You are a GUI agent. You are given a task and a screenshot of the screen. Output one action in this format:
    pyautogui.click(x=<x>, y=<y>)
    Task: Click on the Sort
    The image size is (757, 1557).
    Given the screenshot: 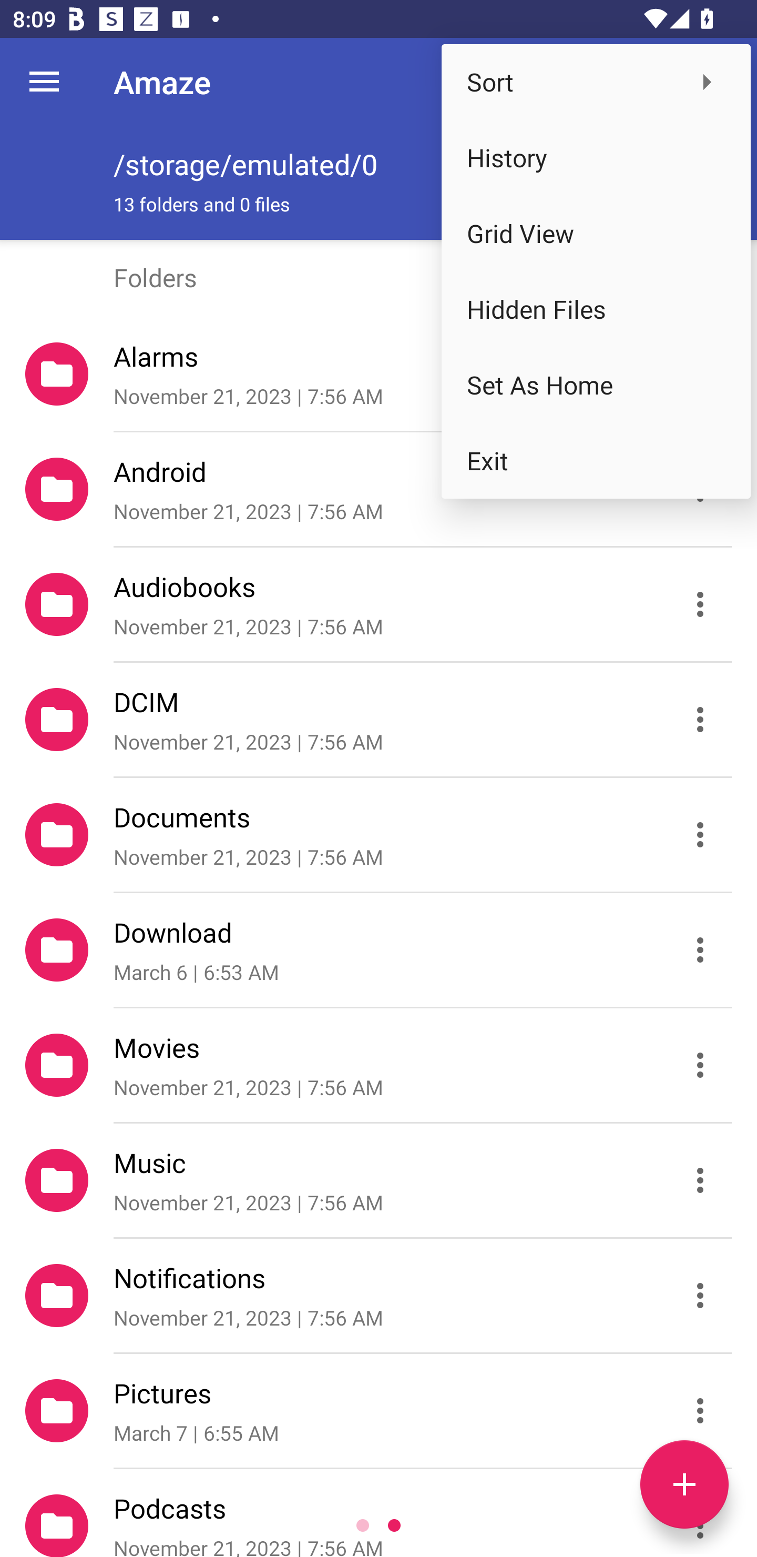 What is the action you would take?
    pyautogui.click(x=596, y=81)
    